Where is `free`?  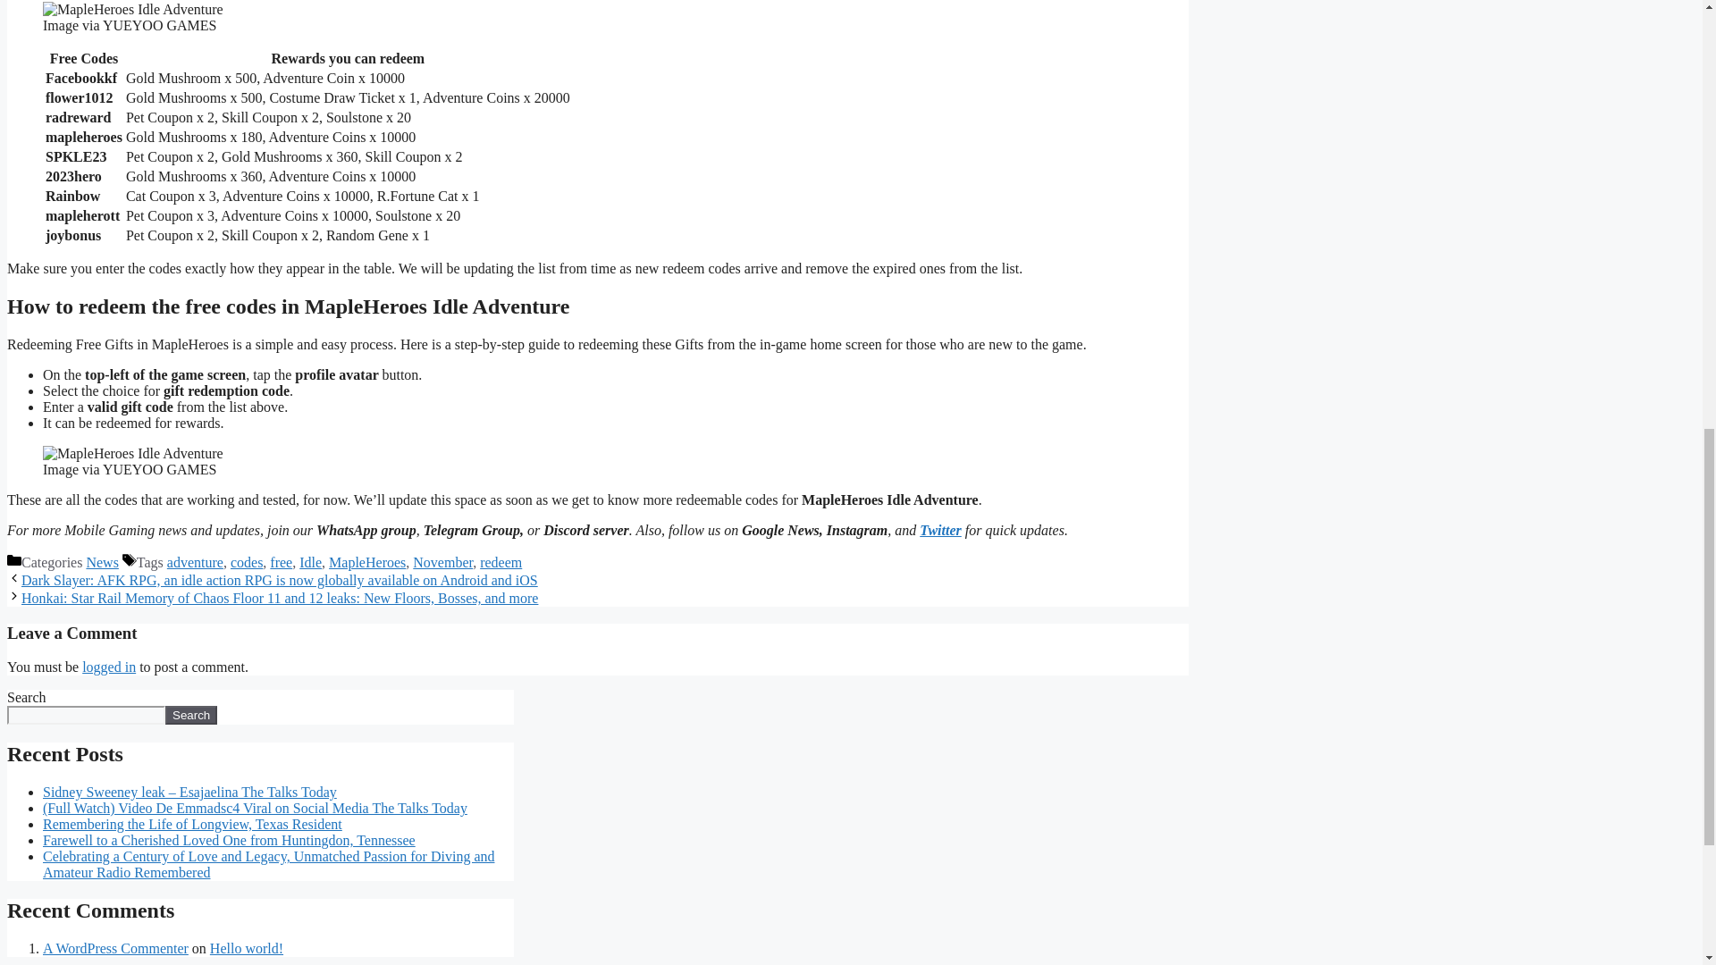
free is located at coordinates (281, 563).